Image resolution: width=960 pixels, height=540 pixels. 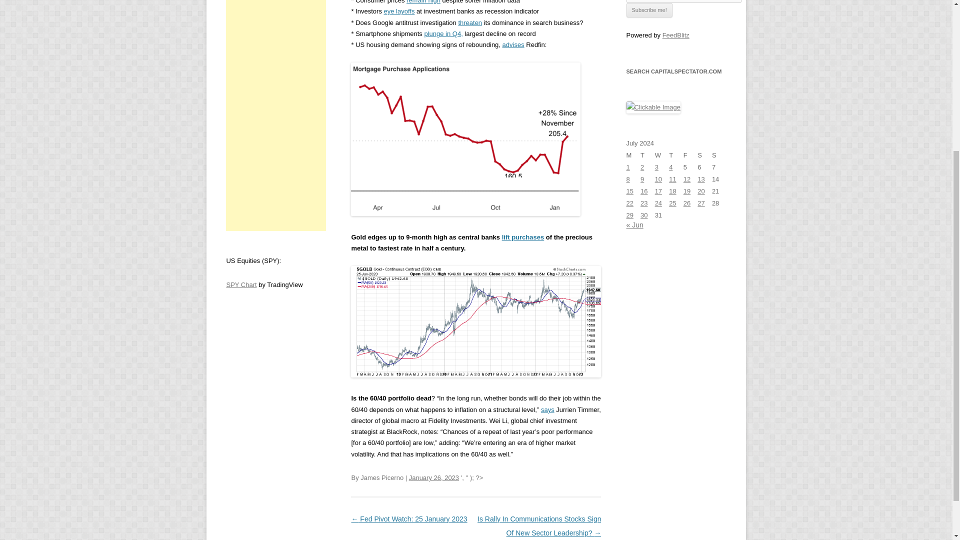 What do you see at coordinates (705, 155) in the screenshot?
I see `Saturday` at bounding box center [705, 155].